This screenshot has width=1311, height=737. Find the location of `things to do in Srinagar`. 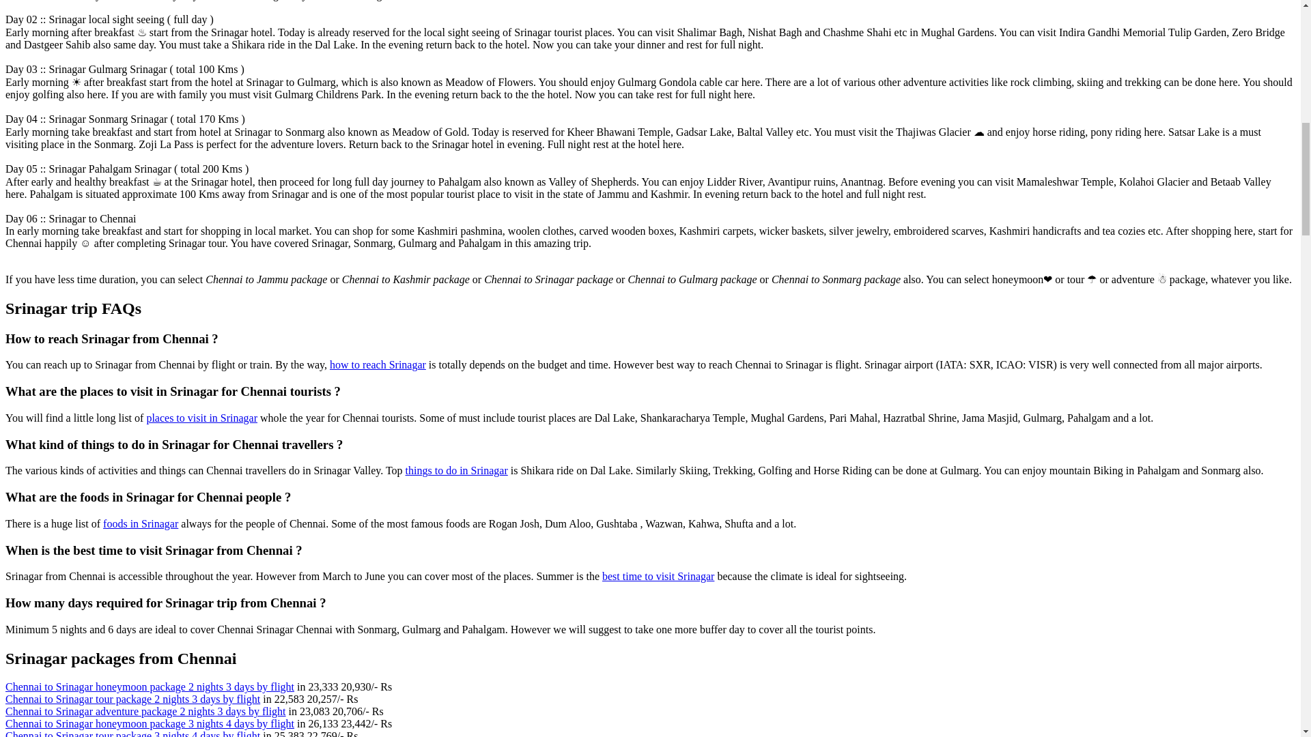

things to do in Srinagar is located at coordinates (456, 470).